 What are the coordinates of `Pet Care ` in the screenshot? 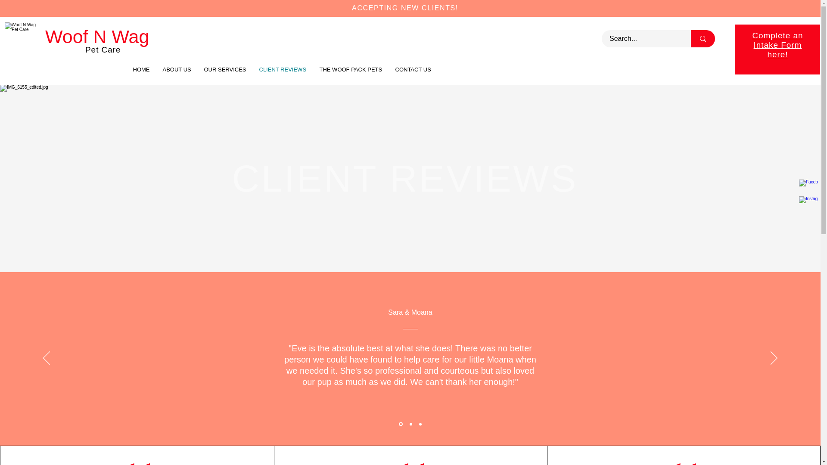 It's located at (104, 50).